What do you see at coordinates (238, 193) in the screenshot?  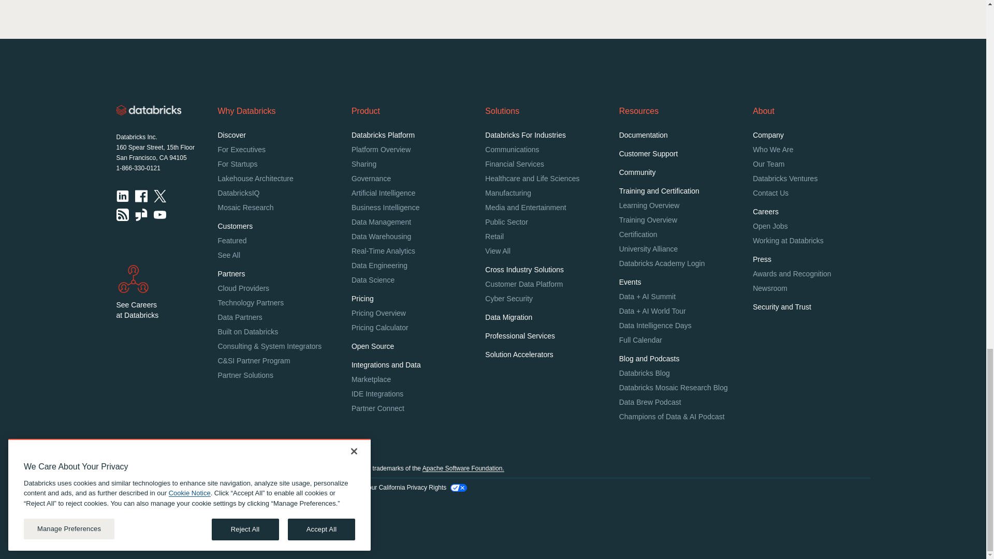 I see `DatabricksIQ` at bounding box center [238, 193].